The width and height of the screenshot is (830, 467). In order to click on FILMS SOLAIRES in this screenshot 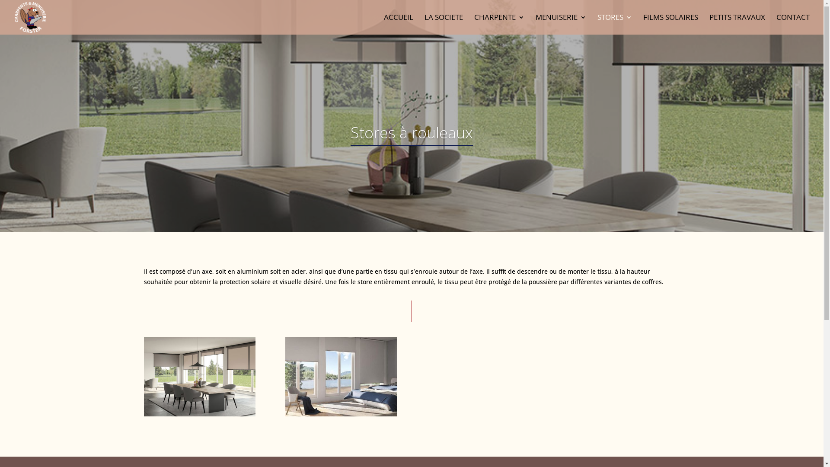, I will do `click(671, 24)`.